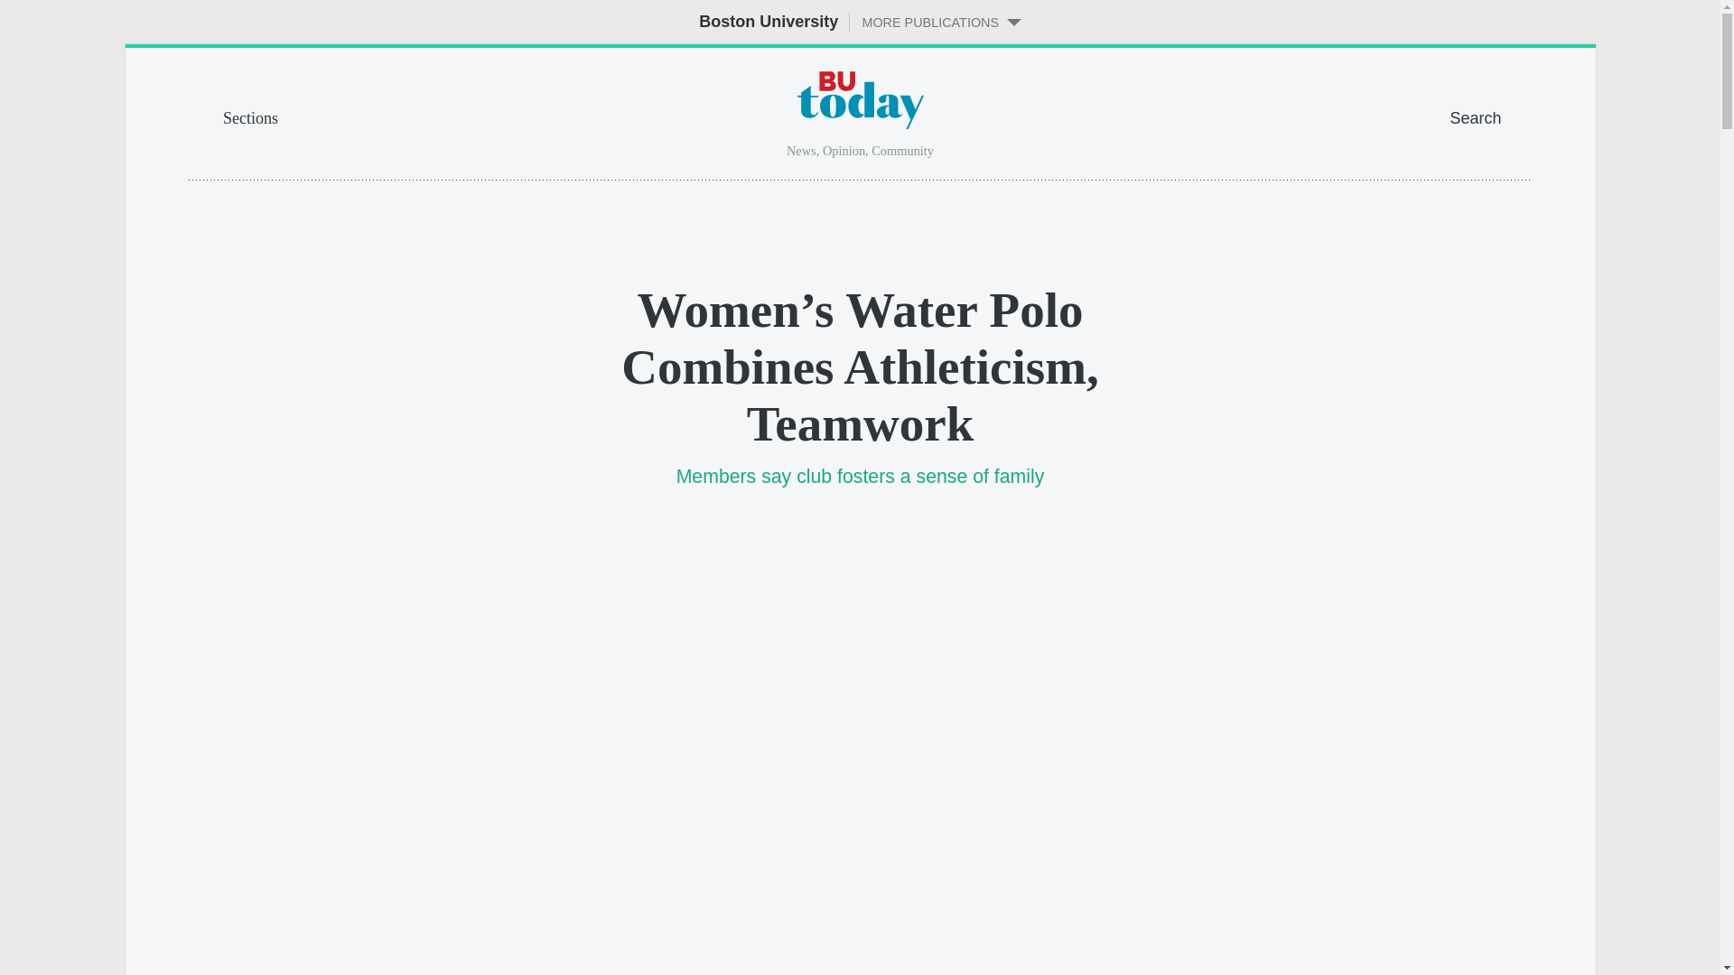  I want to click on Search, so click(1490, 116).